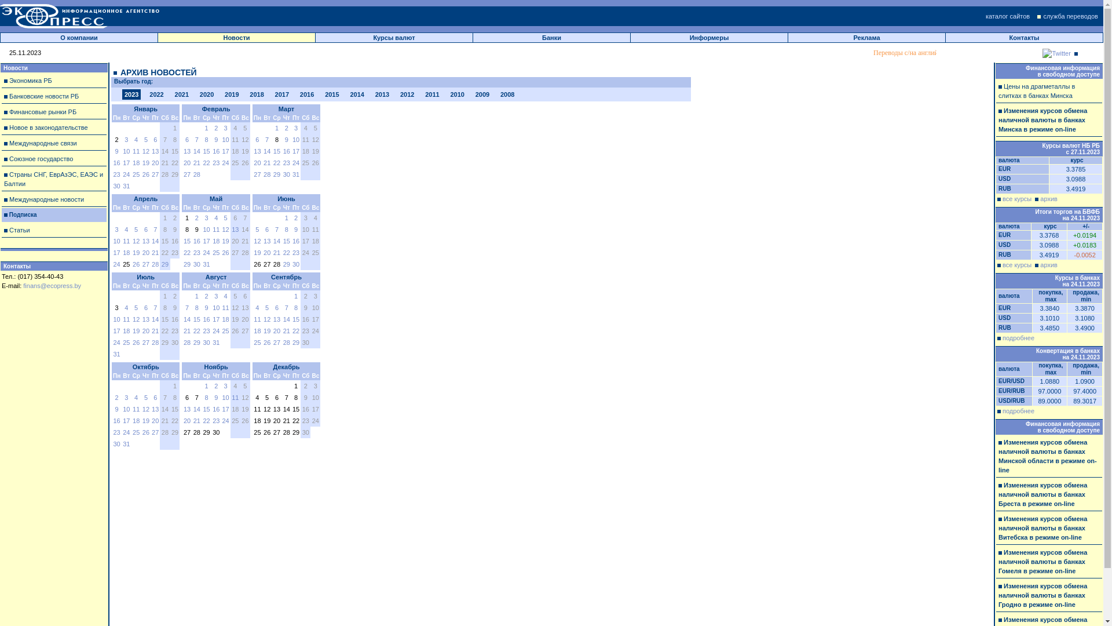  Describe the element at coordinates (507, 94) in the screenshot. I see `2008` at that location.